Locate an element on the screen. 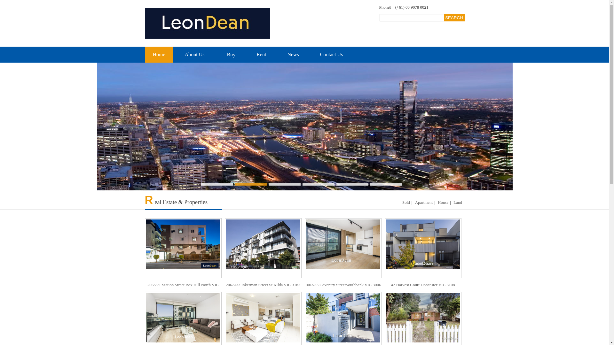  Apartment is located at coordinates (424, 203).